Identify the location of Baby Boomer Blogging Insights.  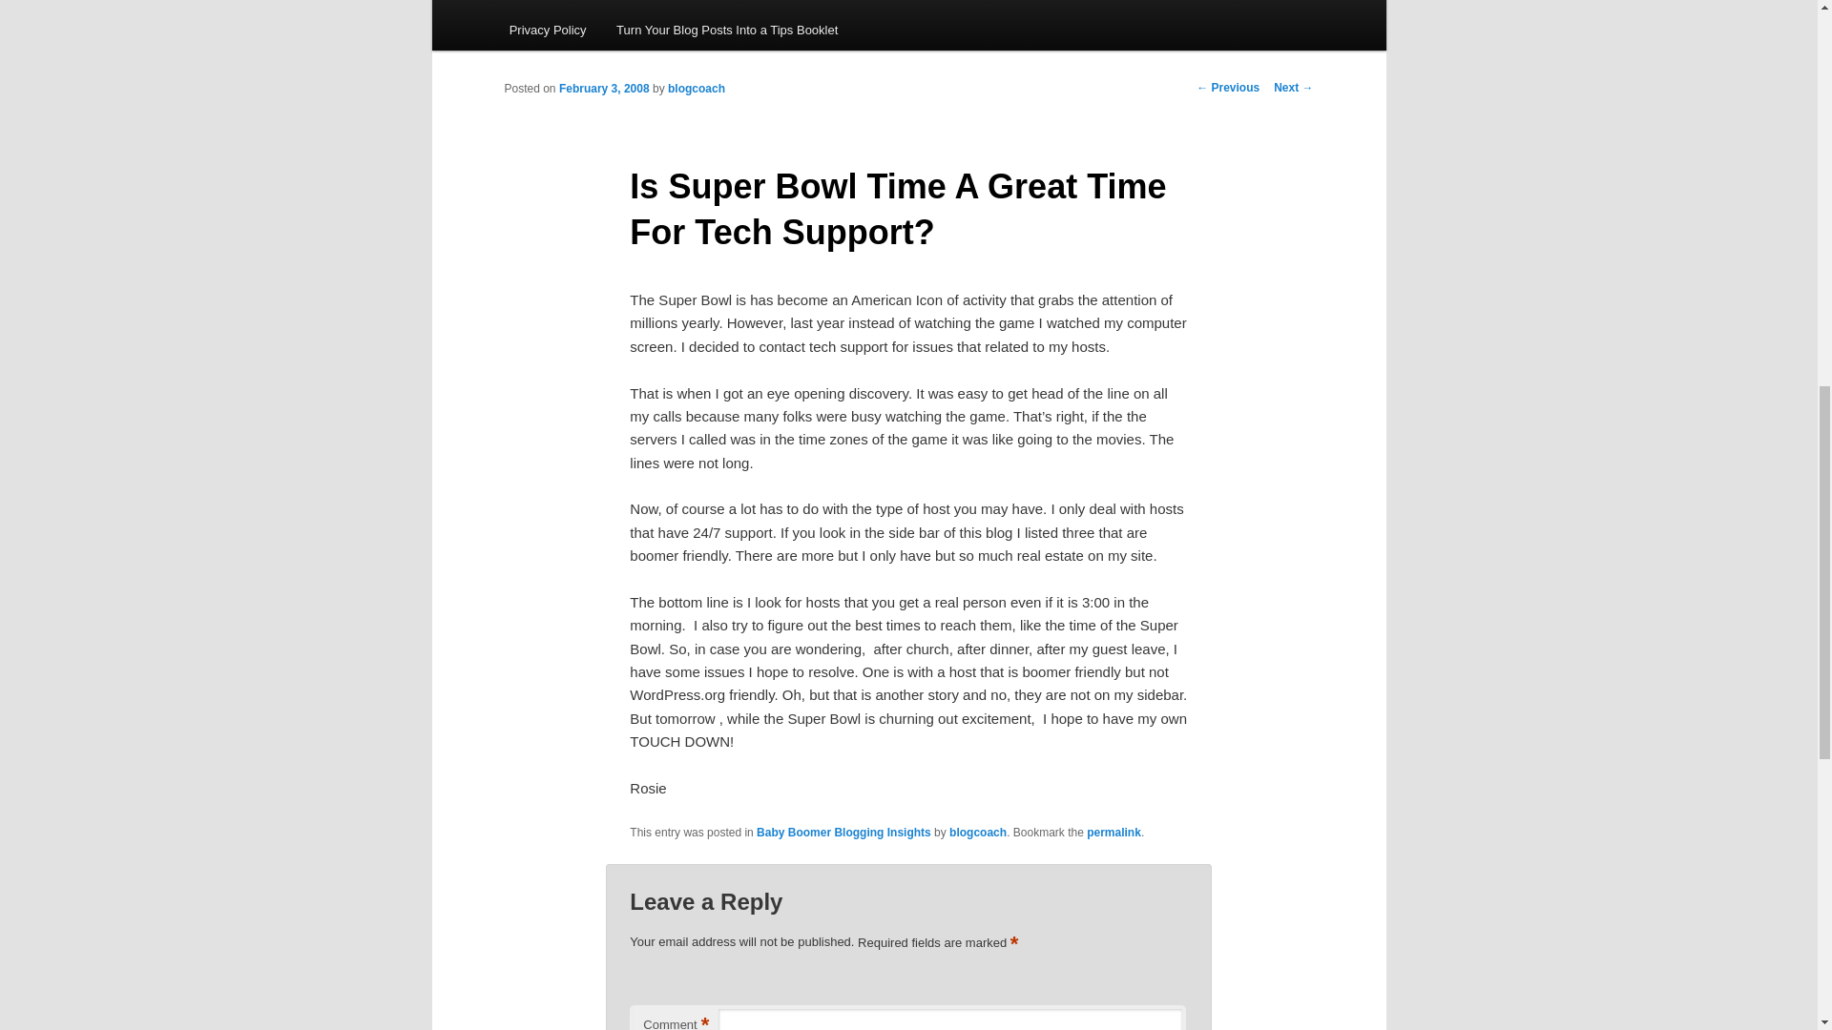
(843, 833).